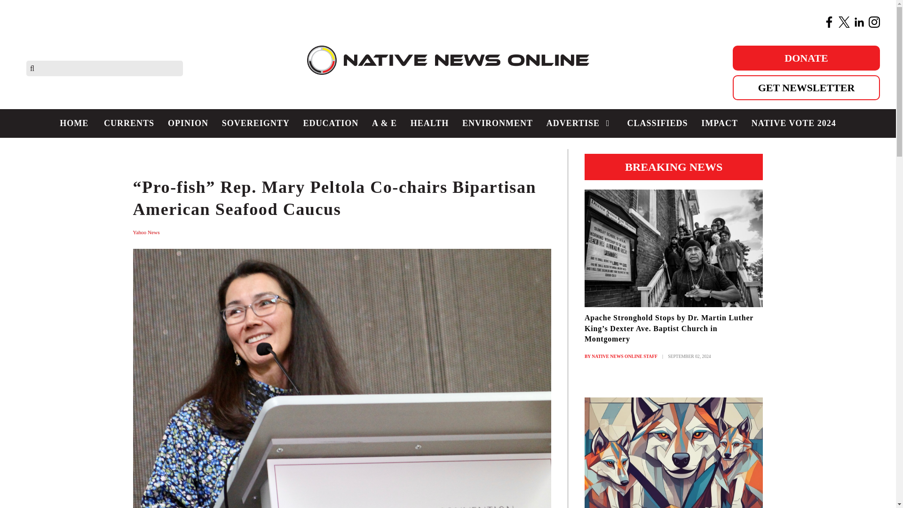 This screenshot has width=903, height=508. What do you see at coordinates (255, 123) in the screenshot?
I see `SOVEREIGNTY` at bounding box center [255, 123].